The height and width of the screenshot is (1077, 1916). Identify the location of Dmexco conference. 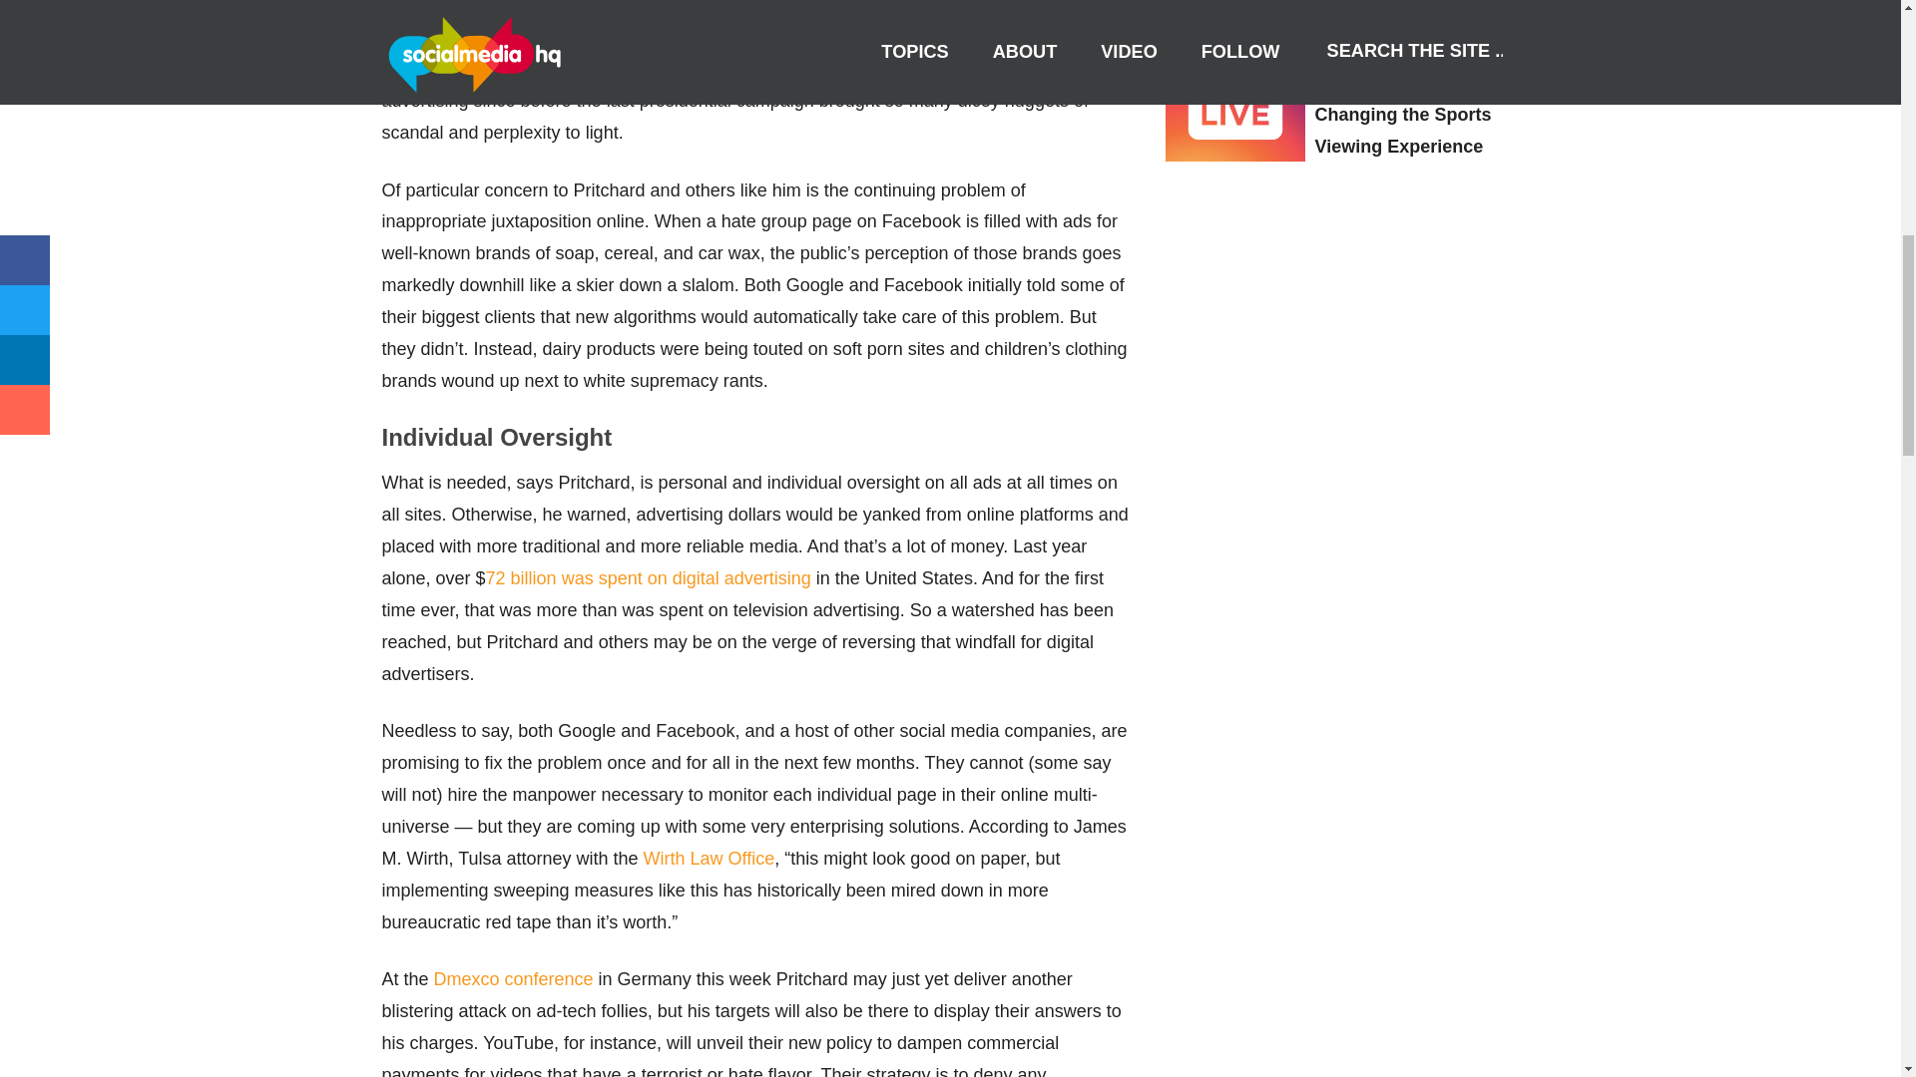
(514, 979).